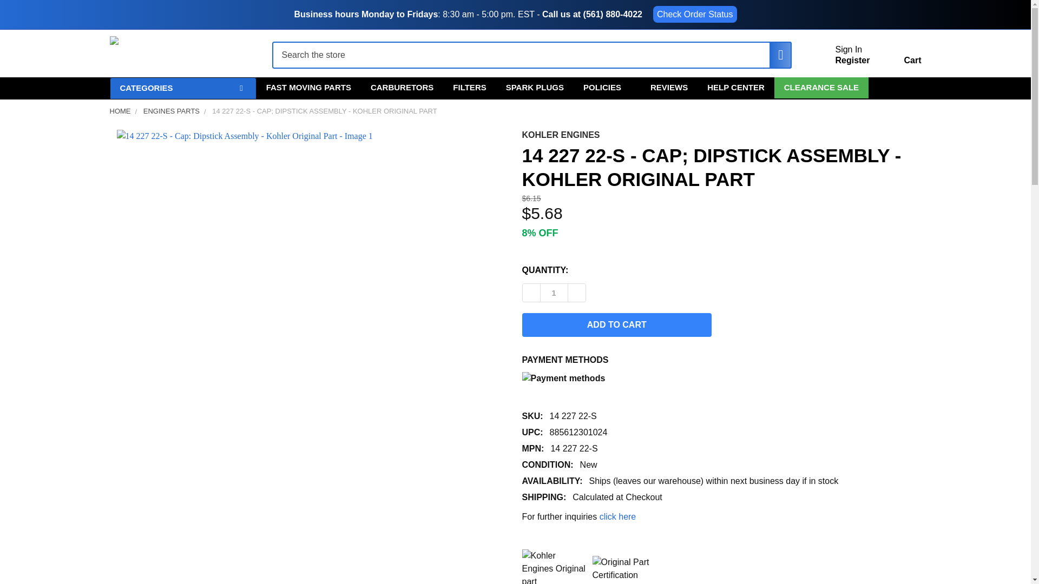 This screenshot has height=584, width=1039. Describe the element at coordinates (624, 569) in the screenshot. I see `GeoTrust Secured` at that location.